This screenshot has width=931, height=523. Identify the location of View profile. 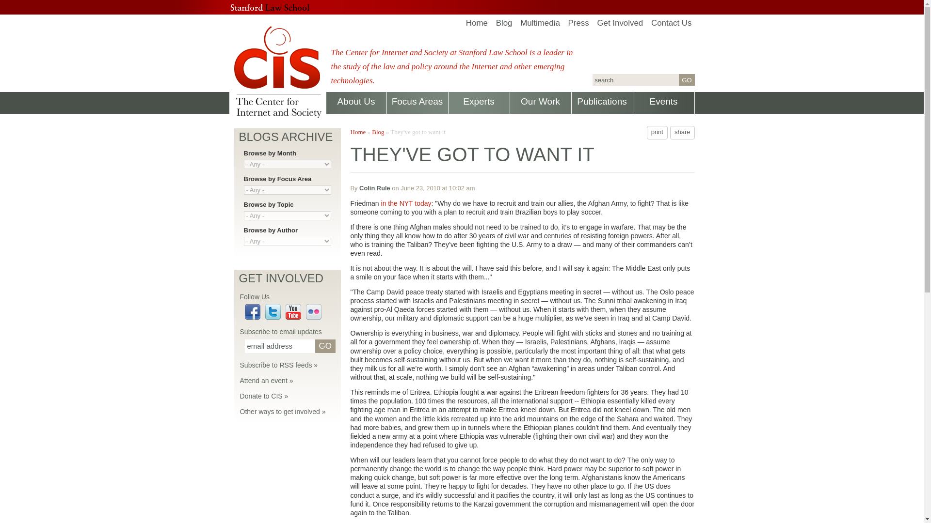
(374, 188).